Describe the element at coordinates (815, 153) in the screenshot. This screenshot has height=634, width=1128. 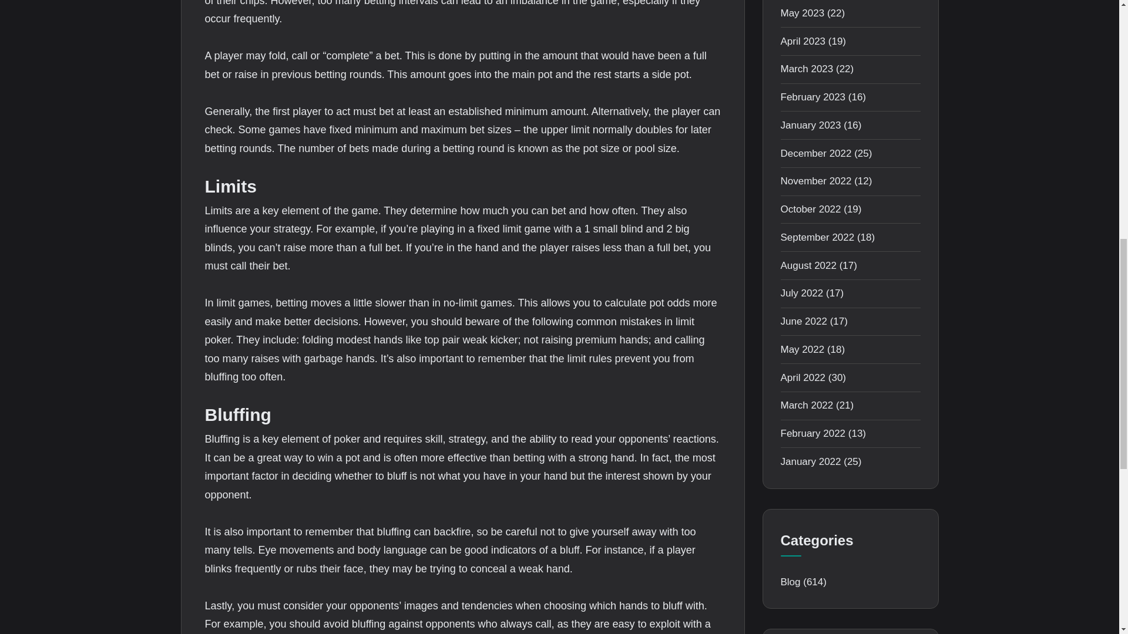
I see `December 2022` at that location.